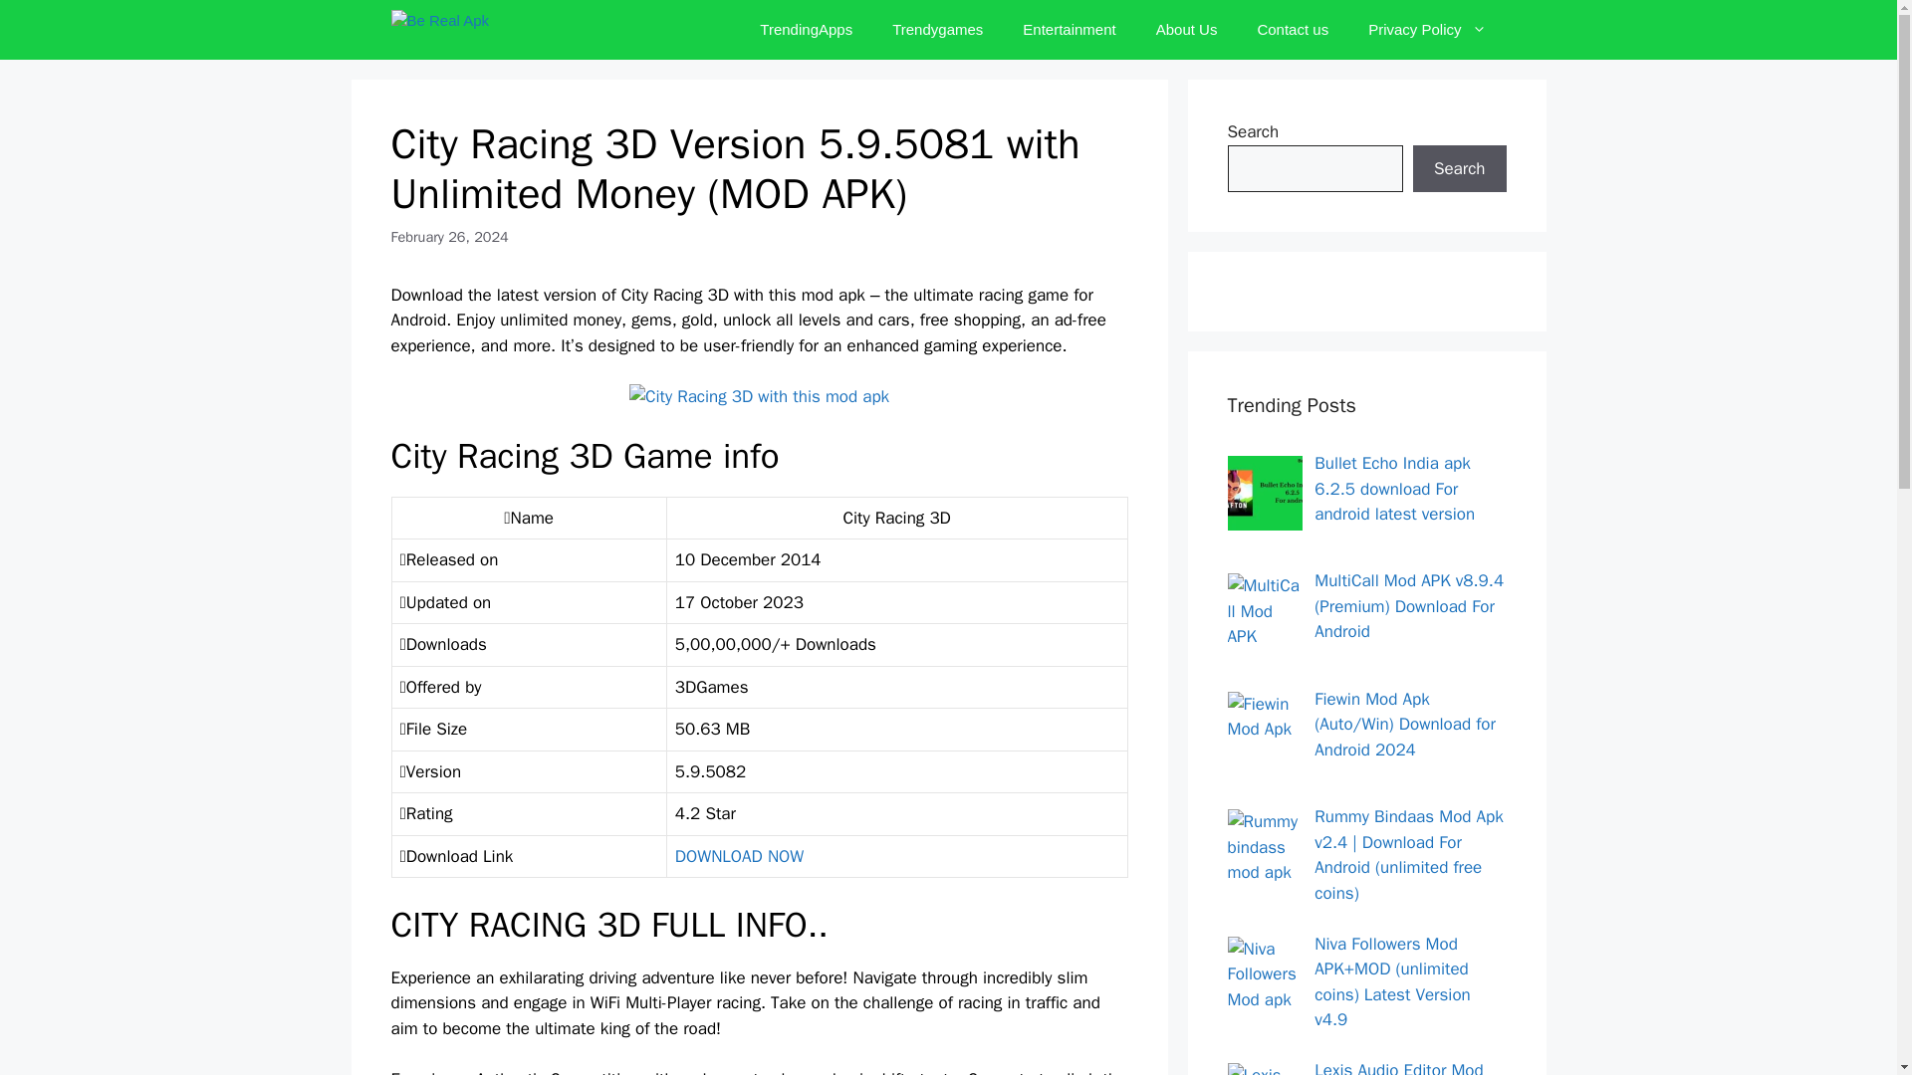 This screenshot has width=1912, height=1075. Describe the element at coordinates (936, 30) in the screenshot. I see `Trendygames` at that location.